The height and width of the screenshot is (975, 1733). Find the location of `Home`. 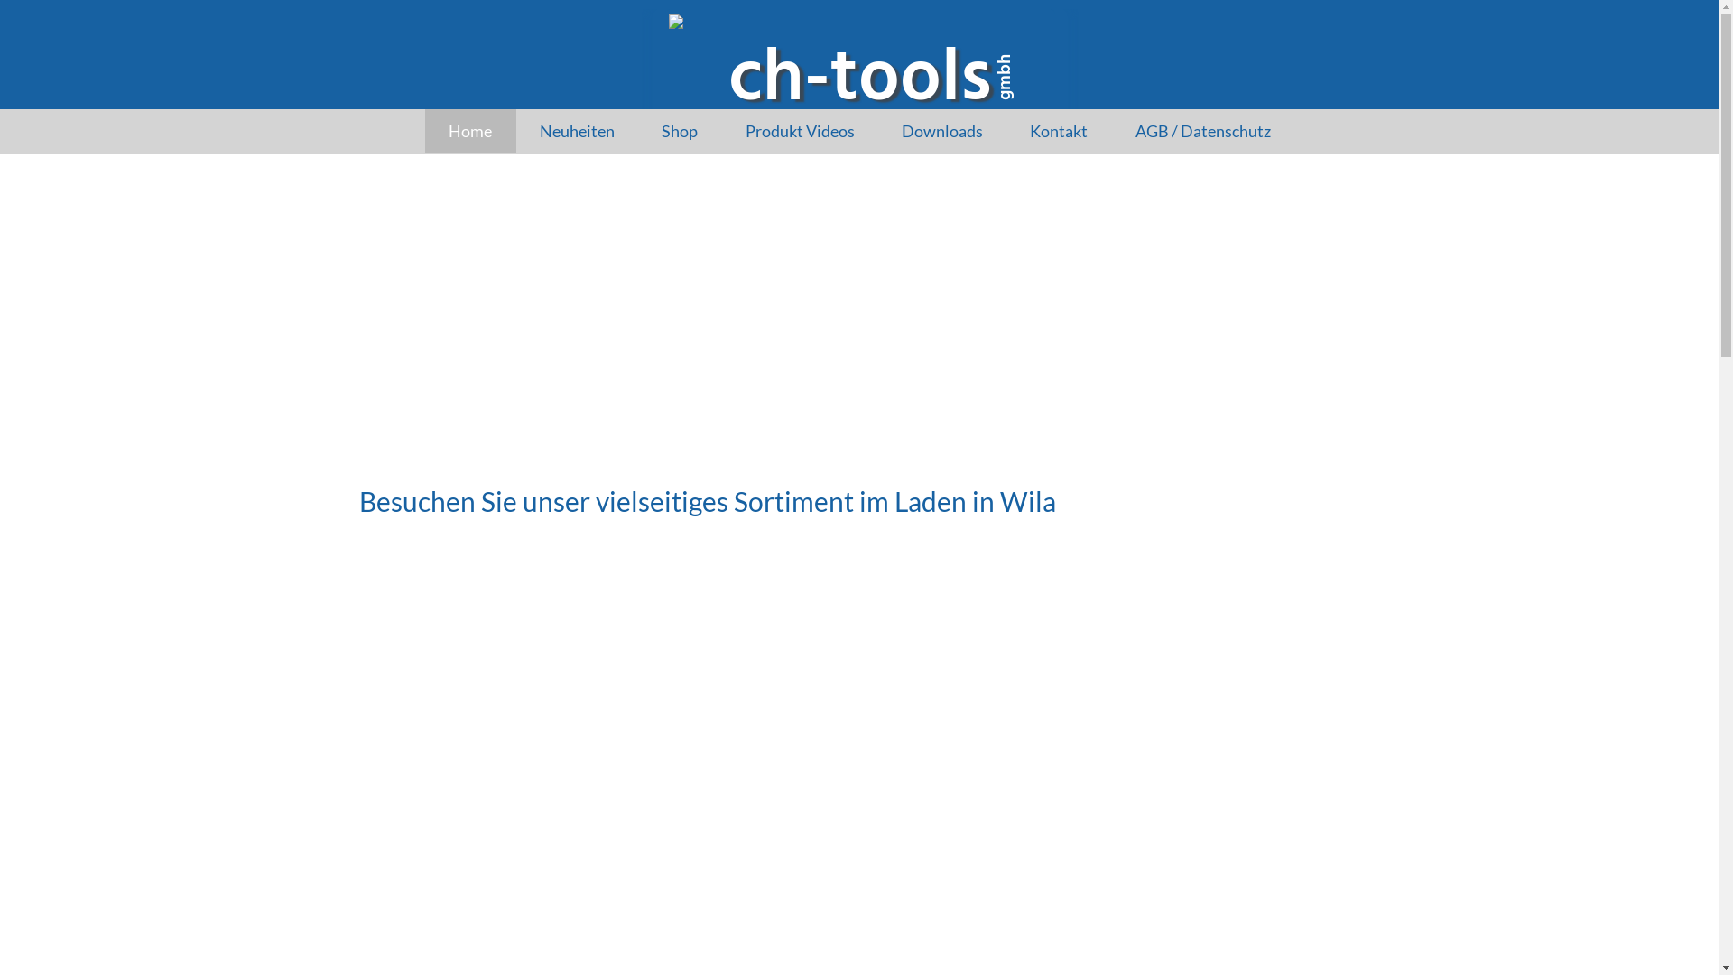

Home is located at coordinates (470, 132).